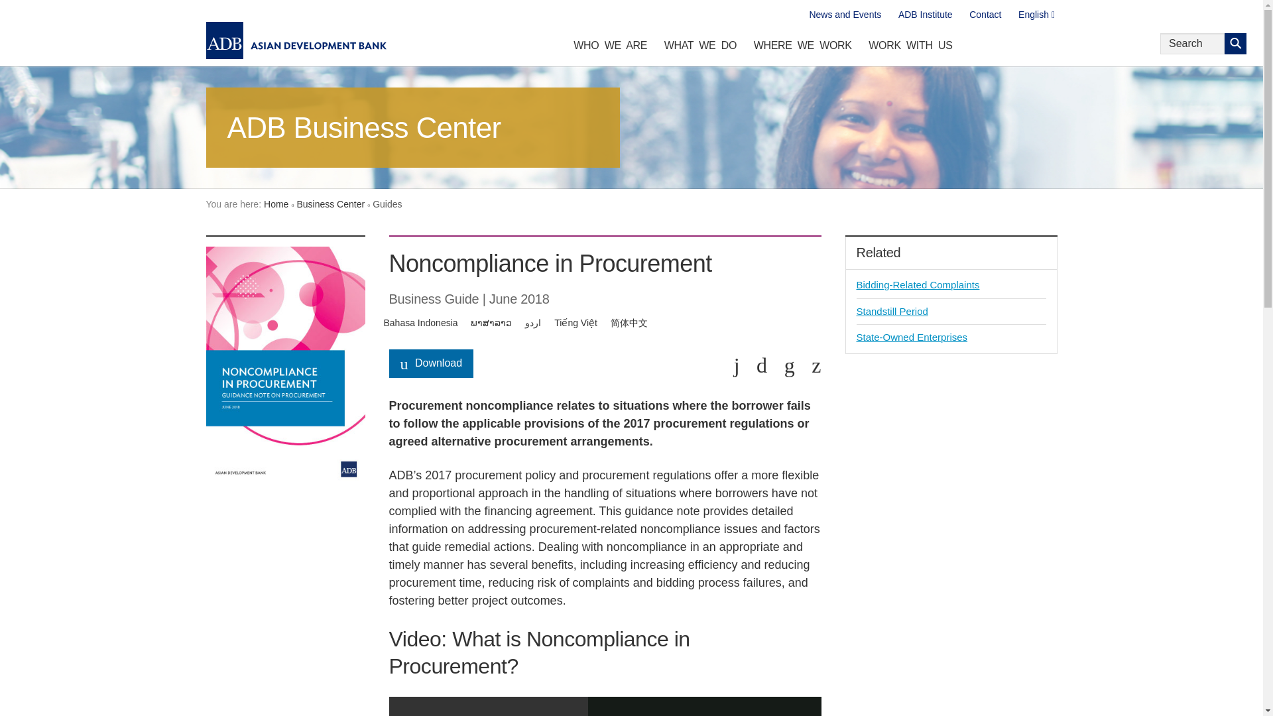 Image resolution: width=1273 pixels, height=716 pixels. I want to click on Search, so click(1235, 44).